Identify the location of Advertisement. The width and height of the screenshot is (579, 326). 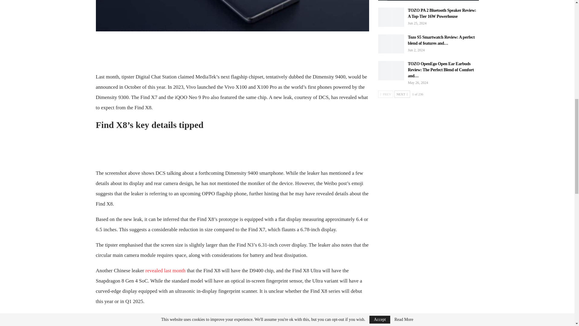
(232, 147).